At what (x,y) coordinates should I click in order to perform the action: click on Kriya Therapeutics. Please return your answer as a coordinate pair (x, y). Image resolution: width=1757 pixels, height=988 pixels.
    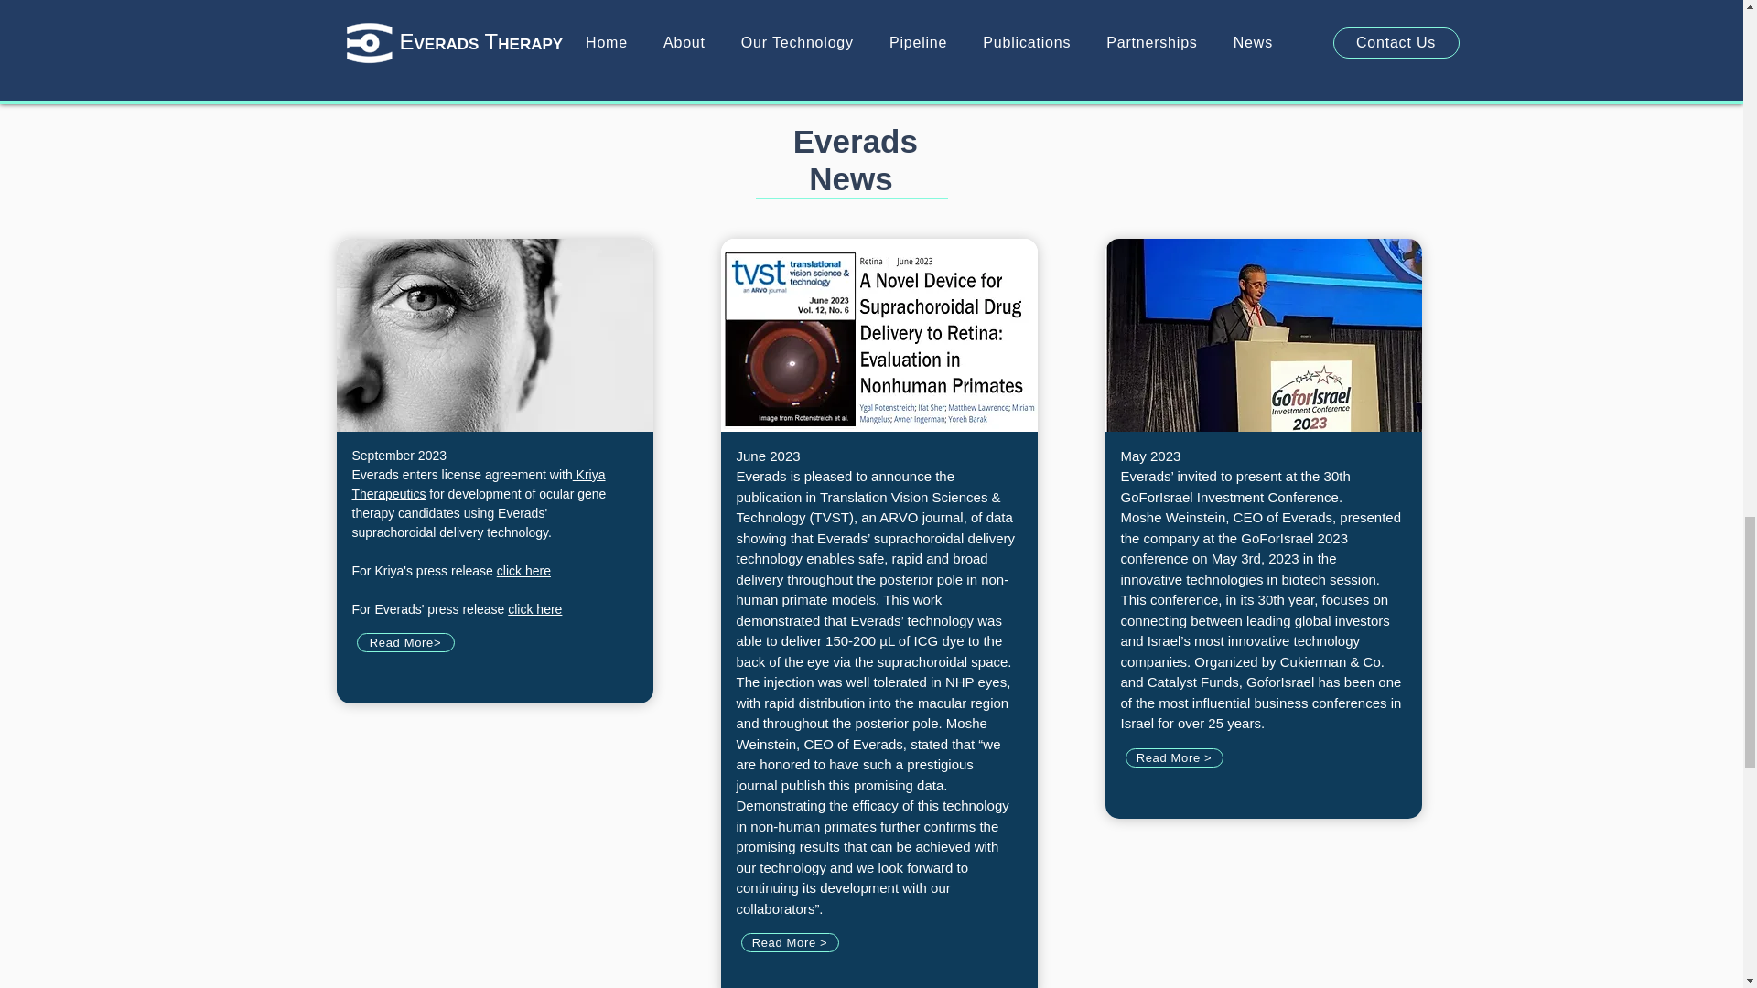
    Looking at the image, I should click on (478, 483).